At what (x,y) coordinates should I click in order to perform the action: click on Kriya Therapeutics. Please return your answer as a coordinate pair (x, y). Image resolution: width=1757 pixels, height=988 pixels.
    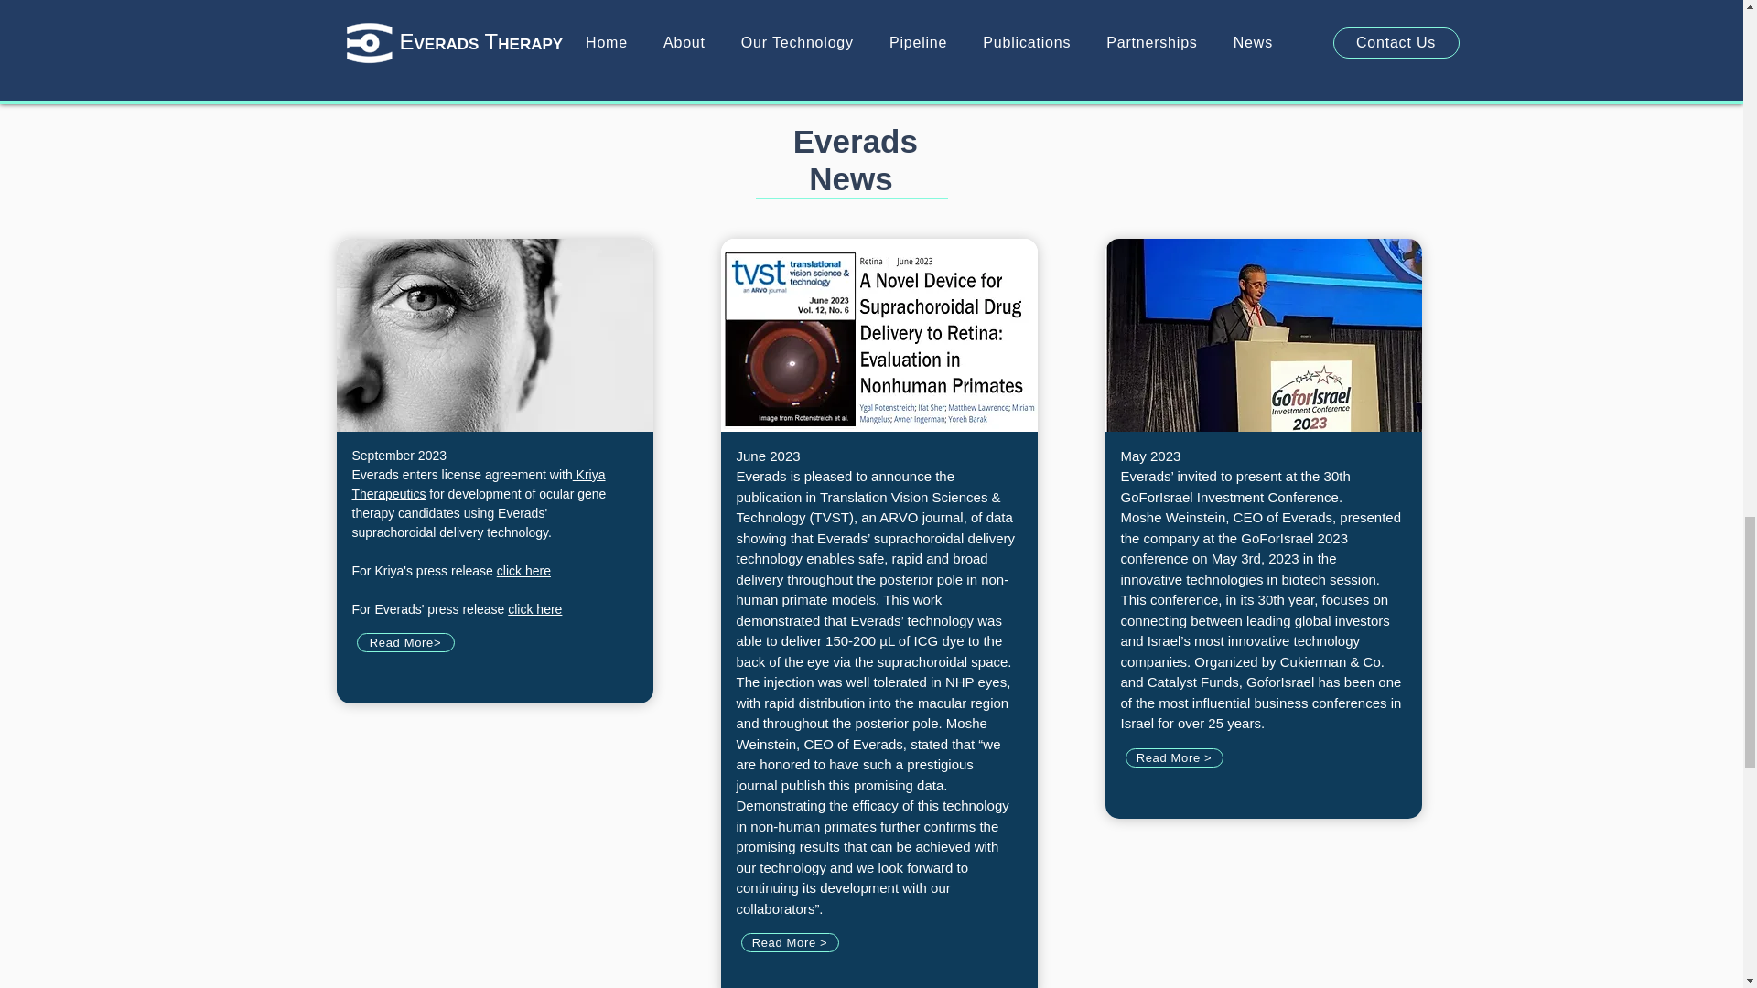
    Looking at the image, I should click on (478, 483).